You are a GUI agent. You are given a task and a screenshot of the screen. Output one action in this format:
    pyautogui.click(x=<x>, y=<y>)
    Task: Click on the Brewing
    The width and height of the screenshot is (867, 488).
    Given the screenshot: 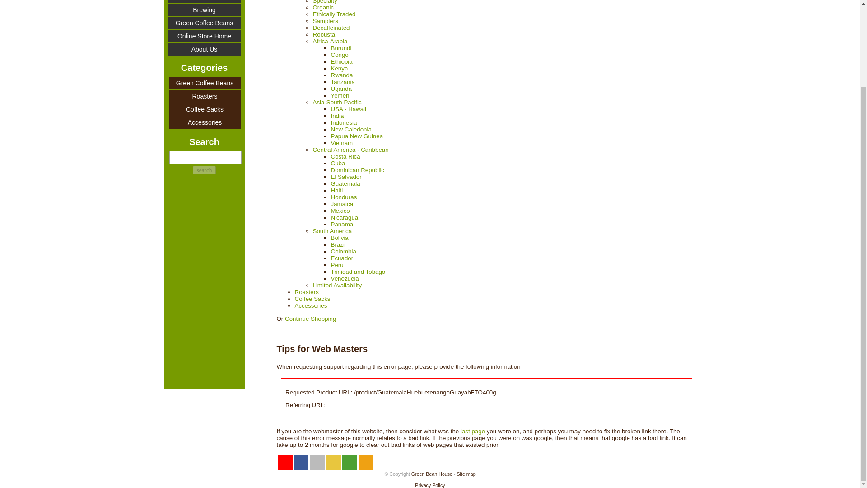 What is the action you would take?
    pyautogui.click(x=204, y=9)
    